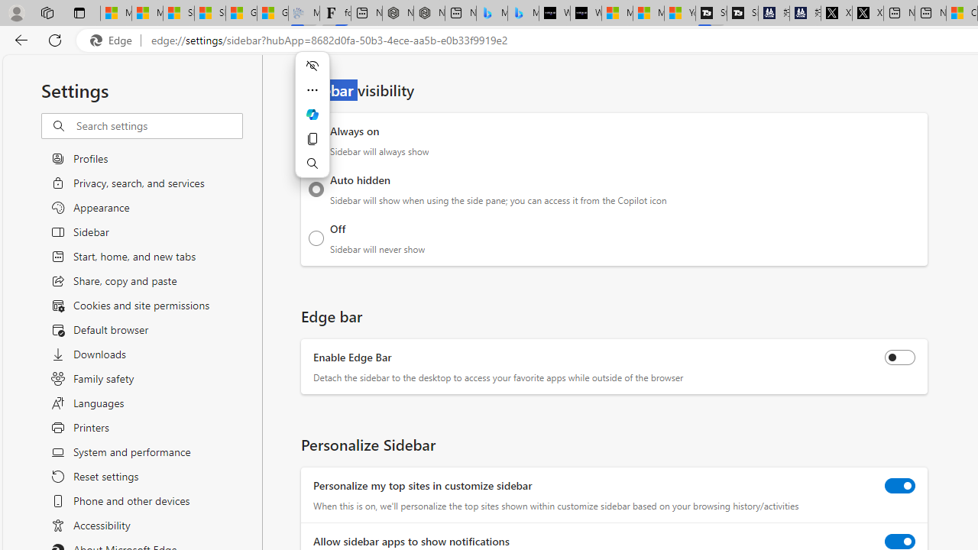  Describe the element at coordinates (312, 114) in the screenshot. I see `Mini menu on text selection` at that location.